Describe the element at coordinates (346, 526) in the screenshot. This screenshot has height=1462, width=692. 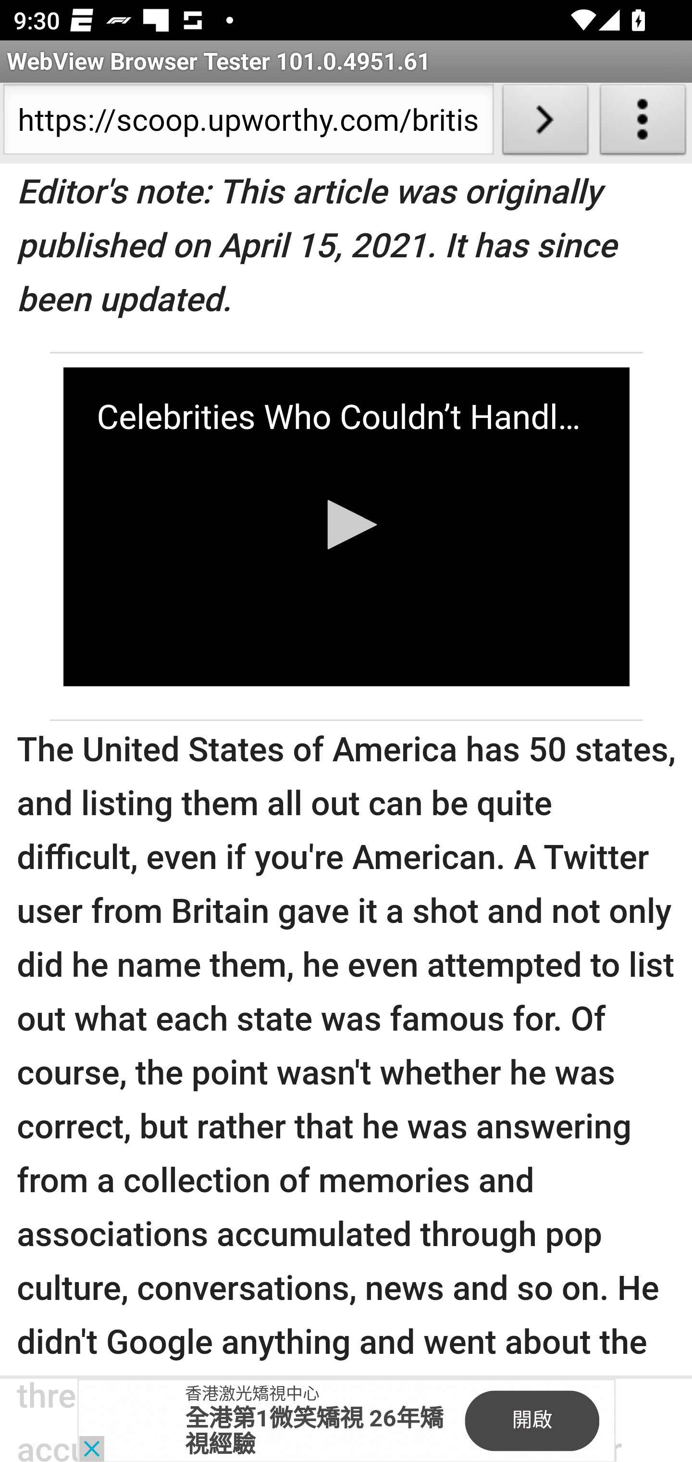
I see `Play` at that location.